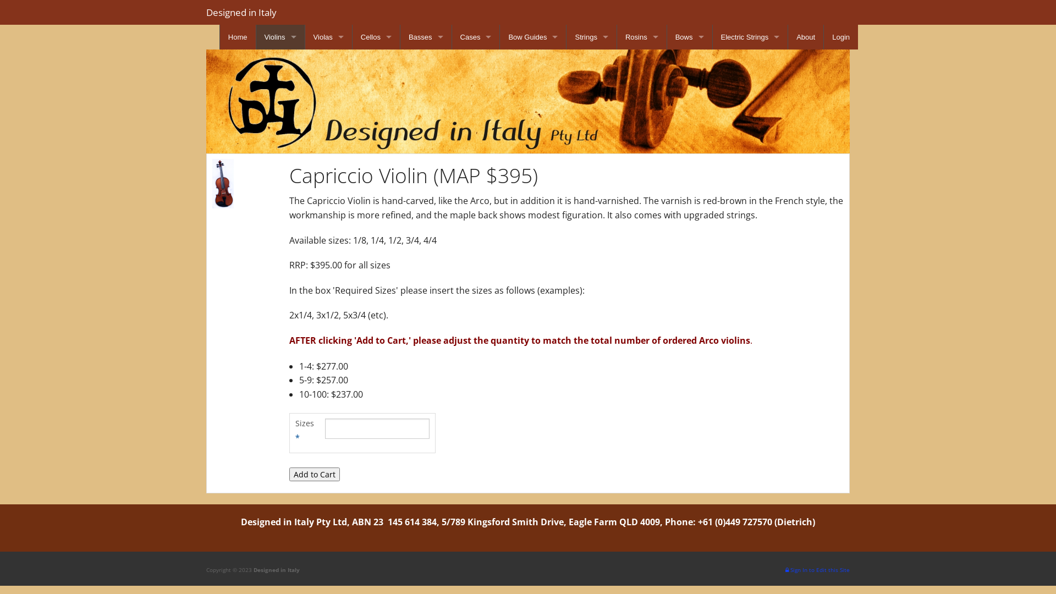 The height and width of the screenshot is (594, 1056). I want to click on Home, so click(238, 37).